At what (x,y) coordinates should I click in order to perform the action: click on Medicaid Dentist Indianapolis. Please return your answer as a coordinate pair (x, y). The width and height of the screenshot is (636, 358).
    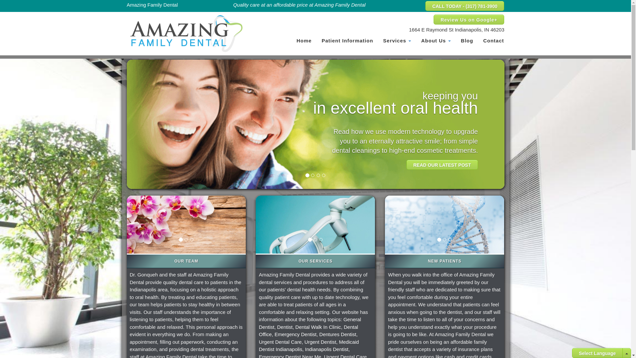
    Looking at the image, I should click on (309, 345).